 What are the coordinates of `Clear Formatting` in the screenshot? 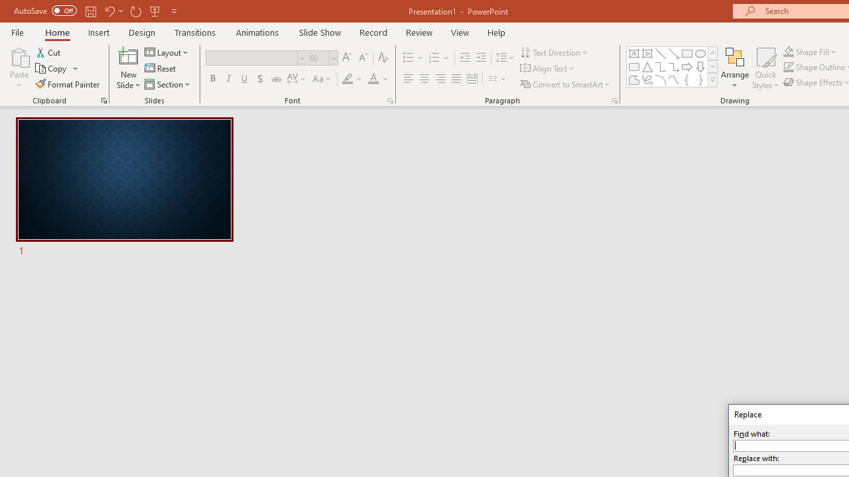 It's located at (383, 58).